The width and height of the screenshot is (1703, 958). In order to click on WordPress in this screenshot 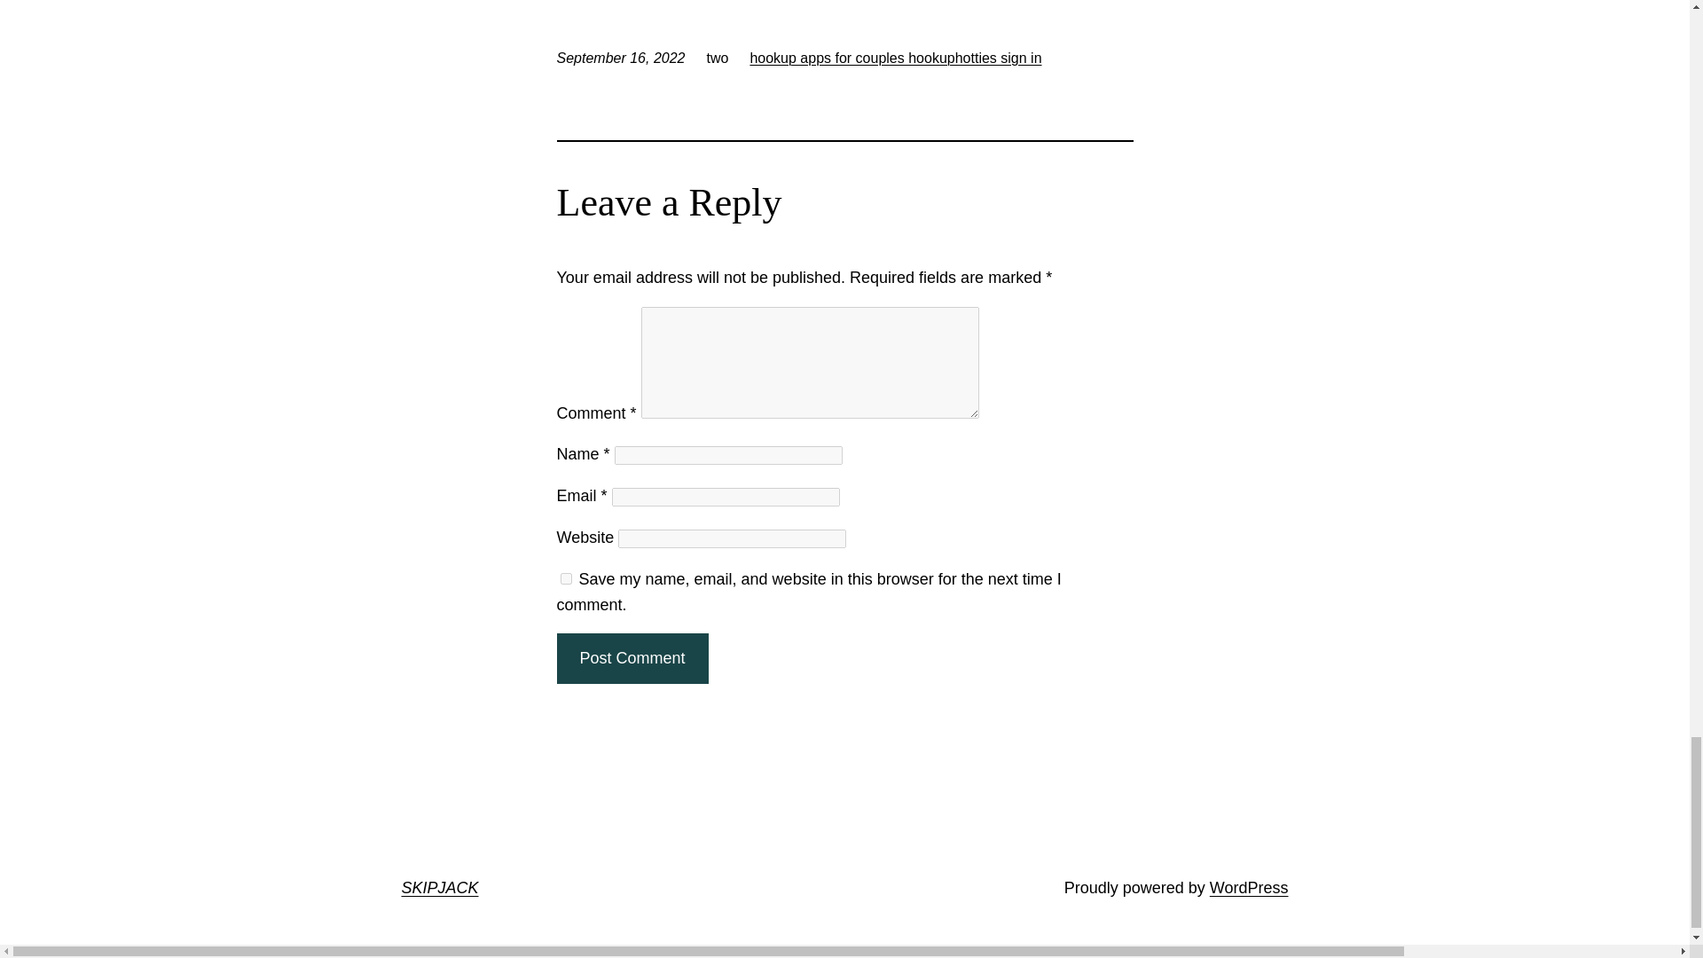, I will do `click(1249, 887)`.